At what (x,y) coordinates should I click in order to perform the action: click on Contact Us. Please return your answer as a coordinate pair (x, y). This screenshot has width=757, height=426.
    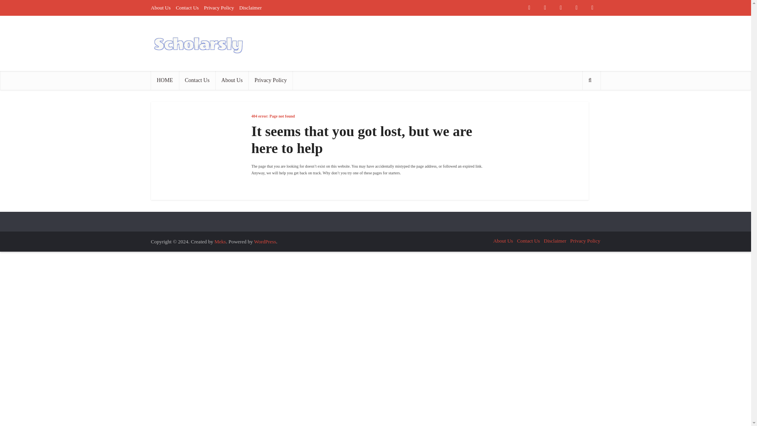
    Looking at the image, I should click on (187, 7).